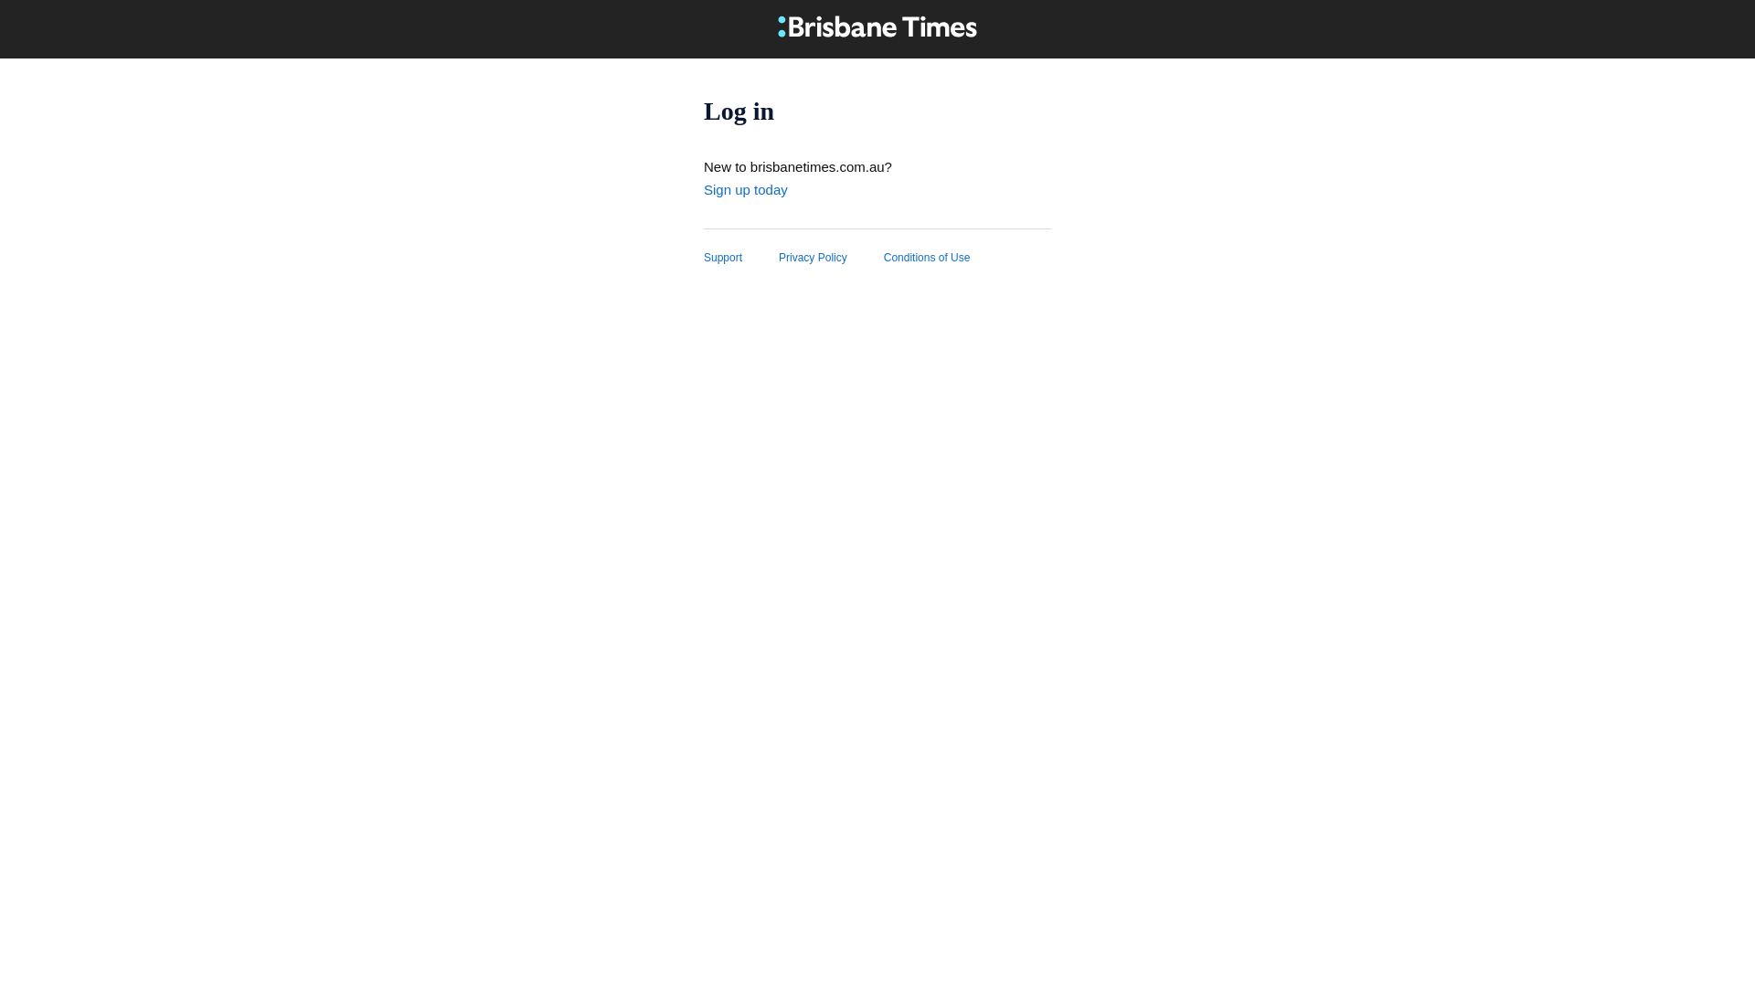 Image resolution: width=1755 pixels, height=987 pixels. I want to click on Conditions of Use, so click(945, 258).